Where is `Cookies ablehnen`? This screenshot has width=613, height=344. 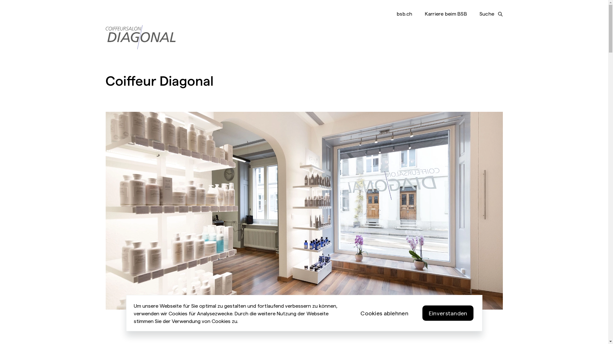 Cookies ablehnen is located at coordinates (384, 313).